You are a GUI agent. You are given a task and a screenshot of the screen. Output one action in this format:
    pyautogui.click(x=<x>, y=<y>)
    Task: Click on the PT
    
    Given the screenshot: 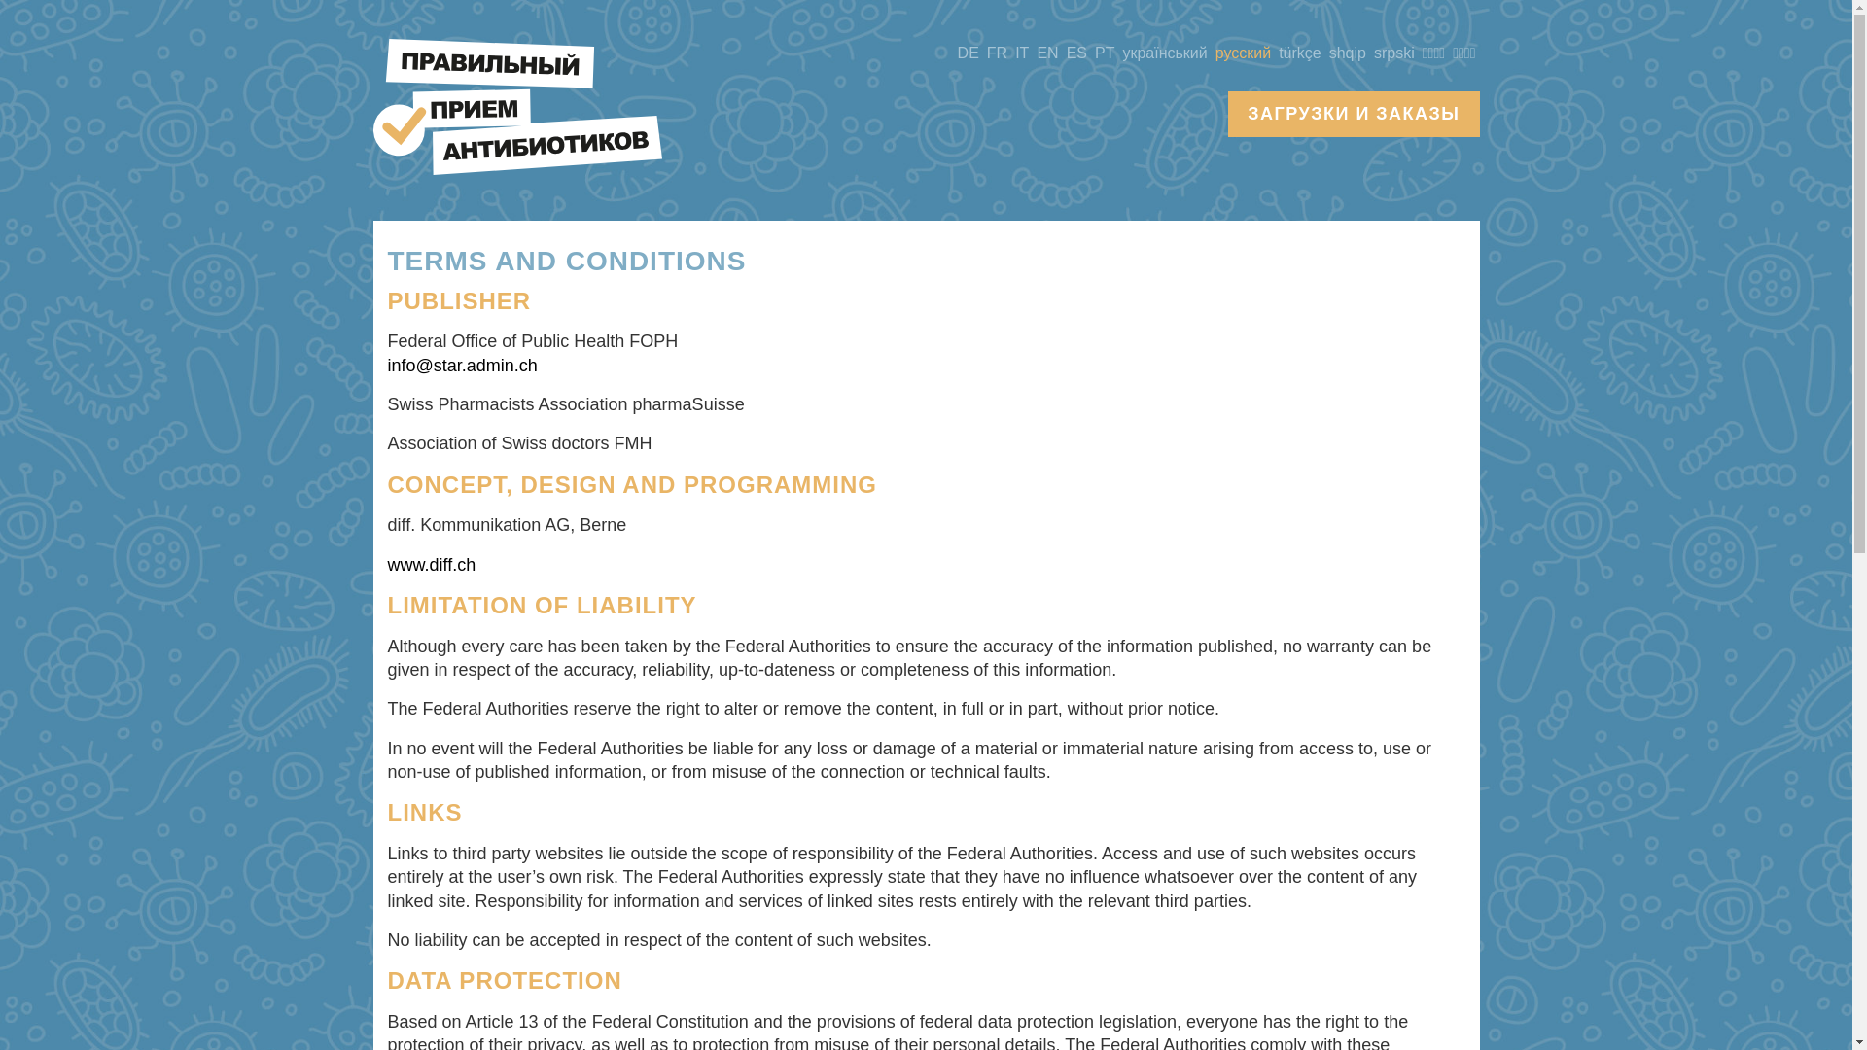 What is the action you would take?
    pyautogui.click(x=1105, y=53)
    